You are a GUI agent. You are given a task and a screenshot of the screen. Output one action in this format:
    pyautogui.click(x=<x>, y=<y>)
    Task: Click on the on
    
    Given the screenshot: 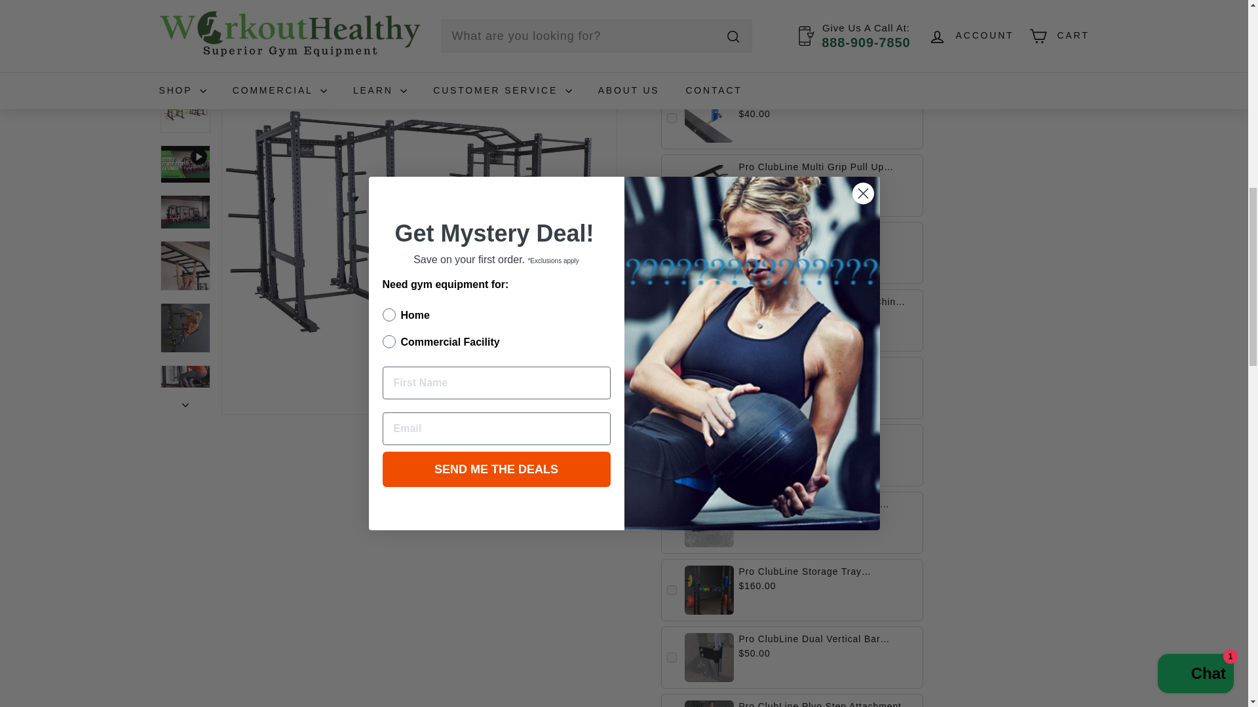 What is the action you would take?
    pyautogui.click(x=671, y=657)
    